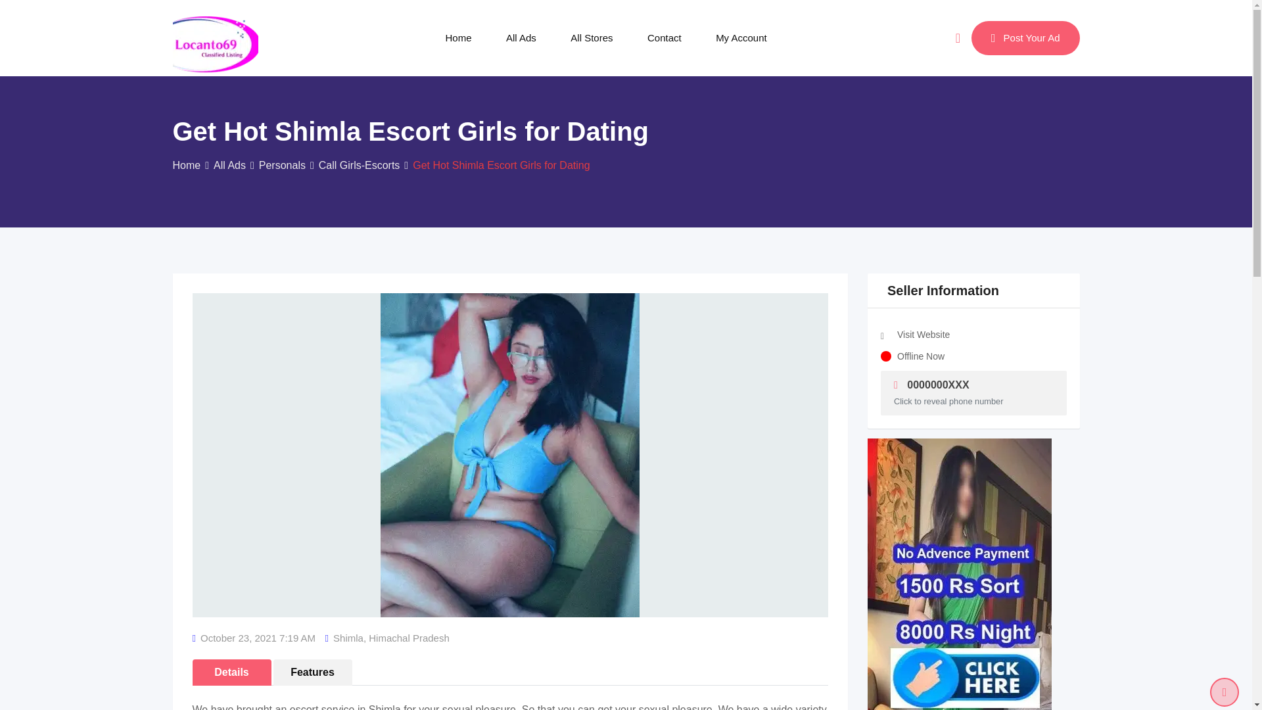 The width and height of the screenshot is (1262, 710). Describe the element at coordinates (186, 166) in the screenshot. I see `Home` at that location.